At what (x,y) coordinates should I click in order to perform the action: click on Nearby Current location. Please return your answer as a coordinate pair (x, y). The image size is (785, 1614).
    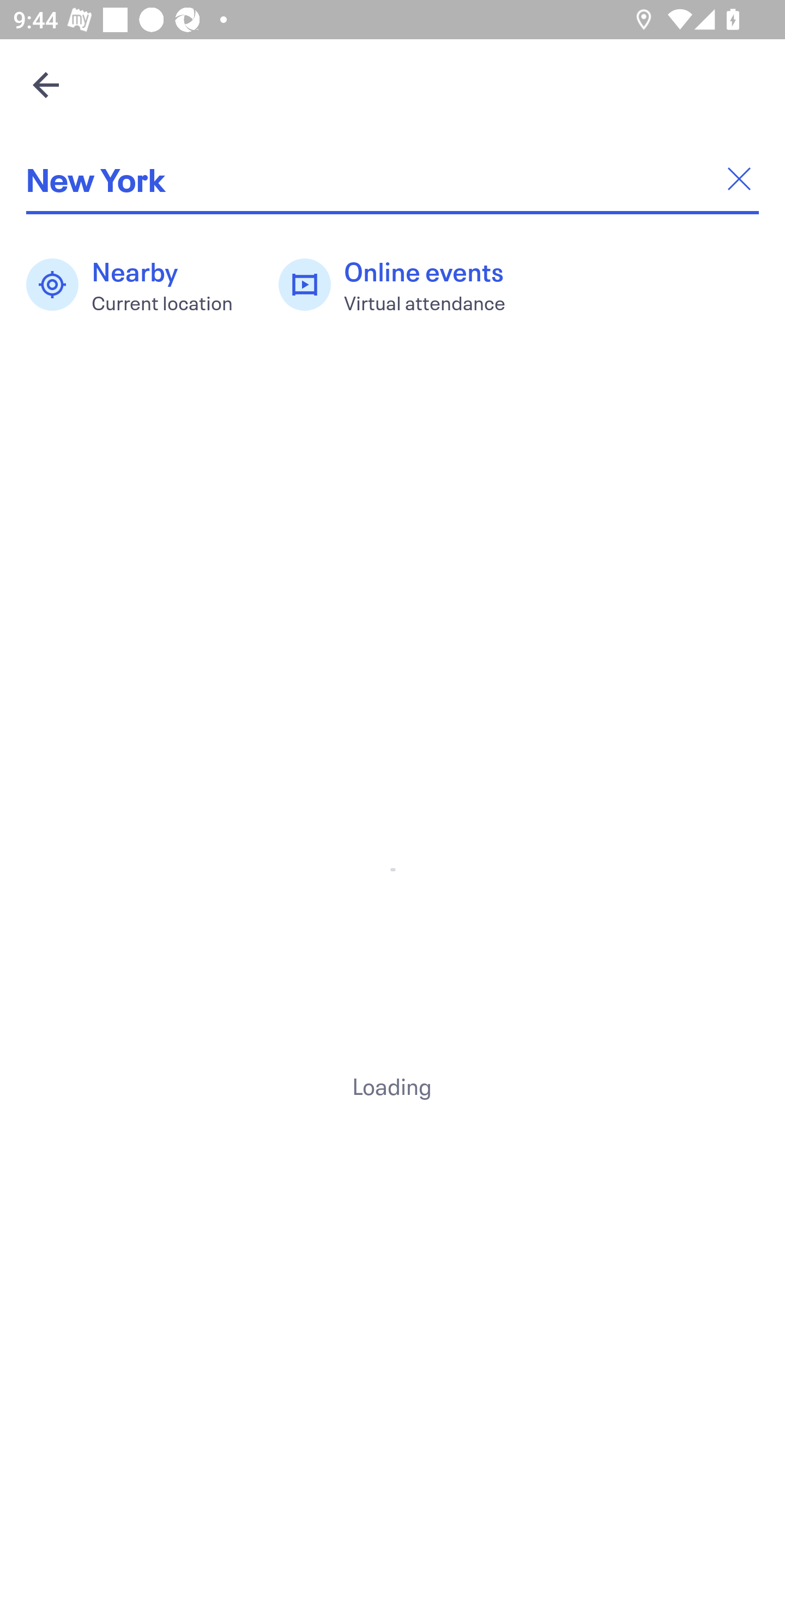
    Looking at the image, I should click on (139, 285).